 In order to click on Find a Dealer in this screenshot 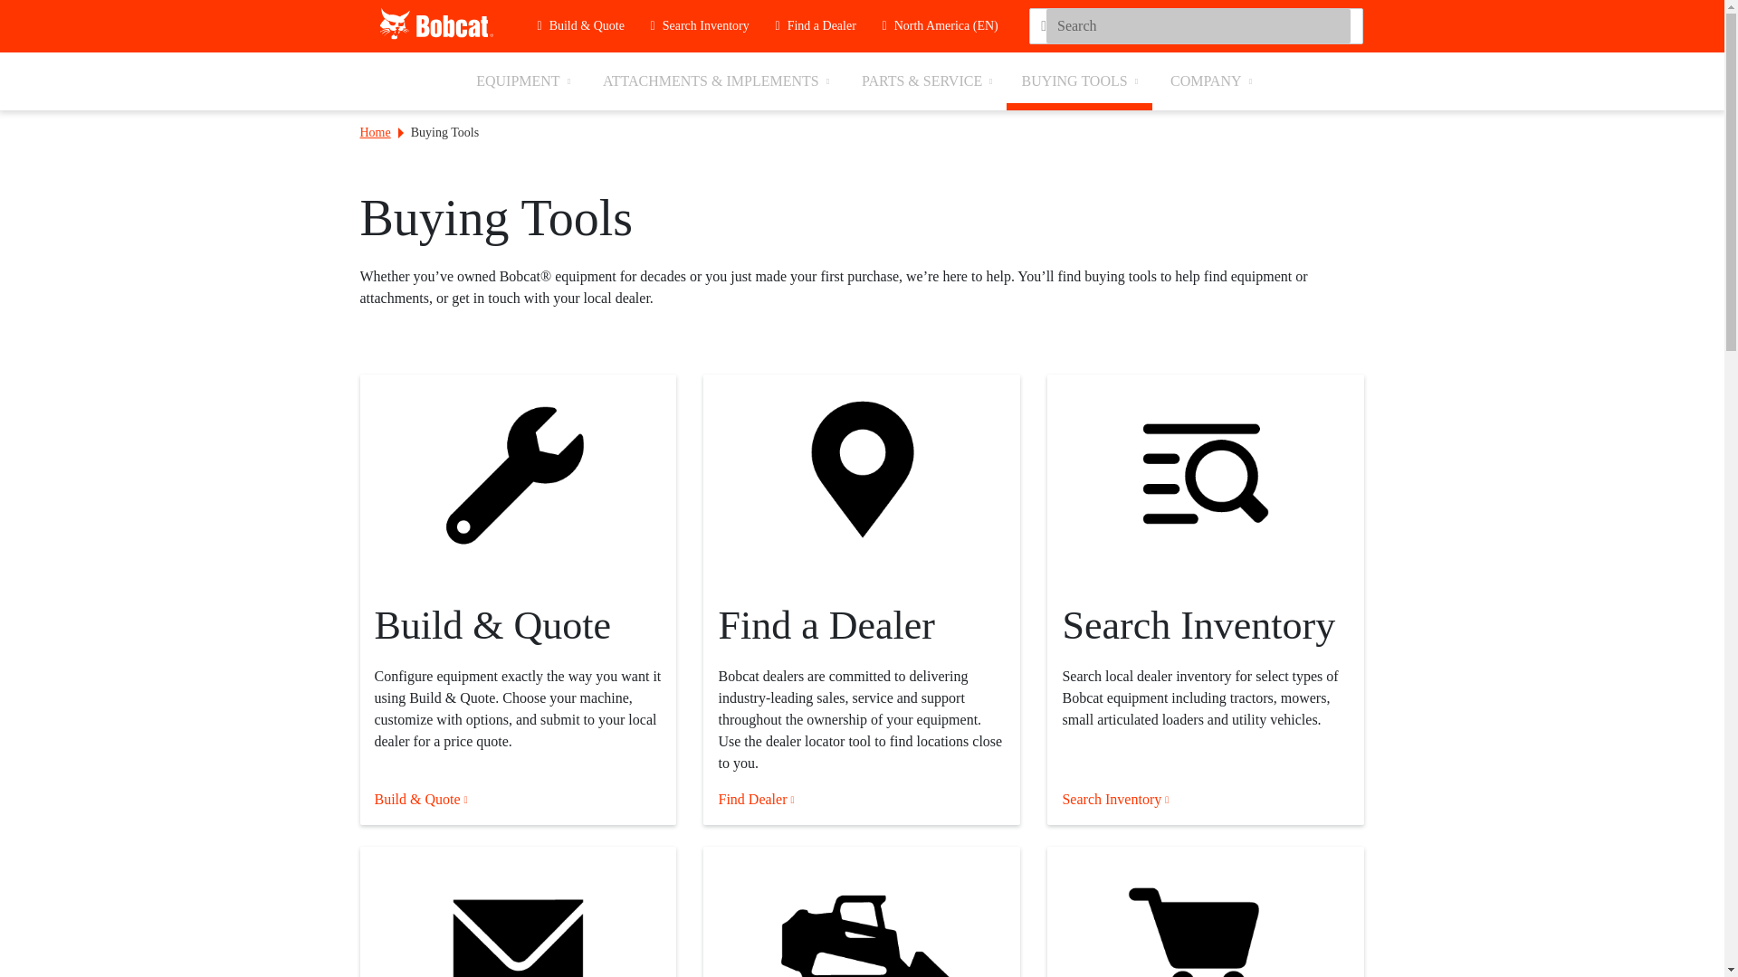, I will do `click(822, 26)`.